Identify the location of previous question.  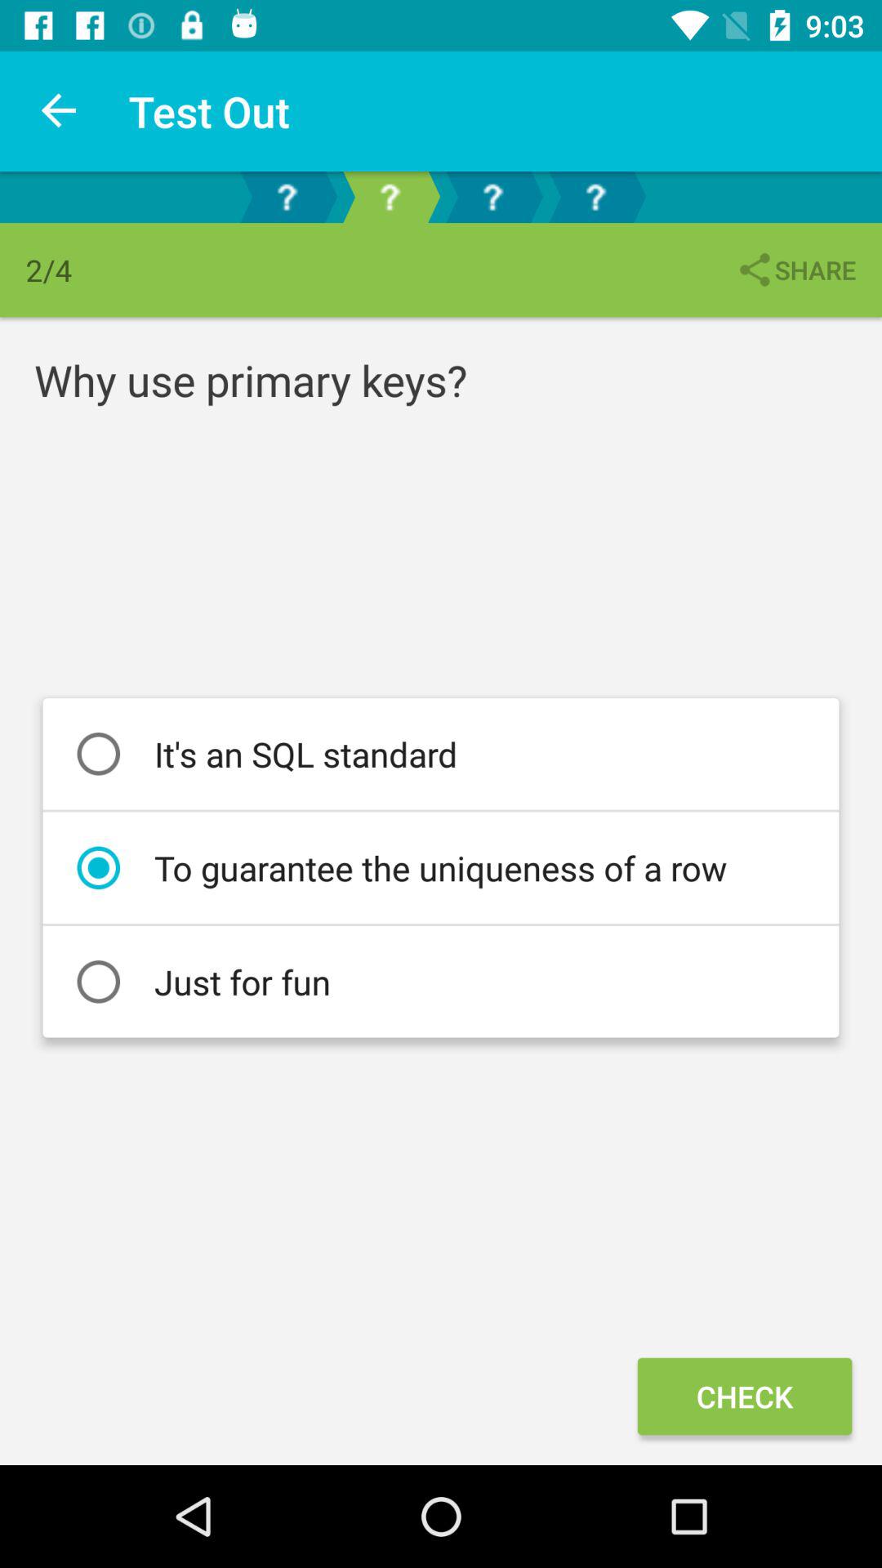
(287, 198).